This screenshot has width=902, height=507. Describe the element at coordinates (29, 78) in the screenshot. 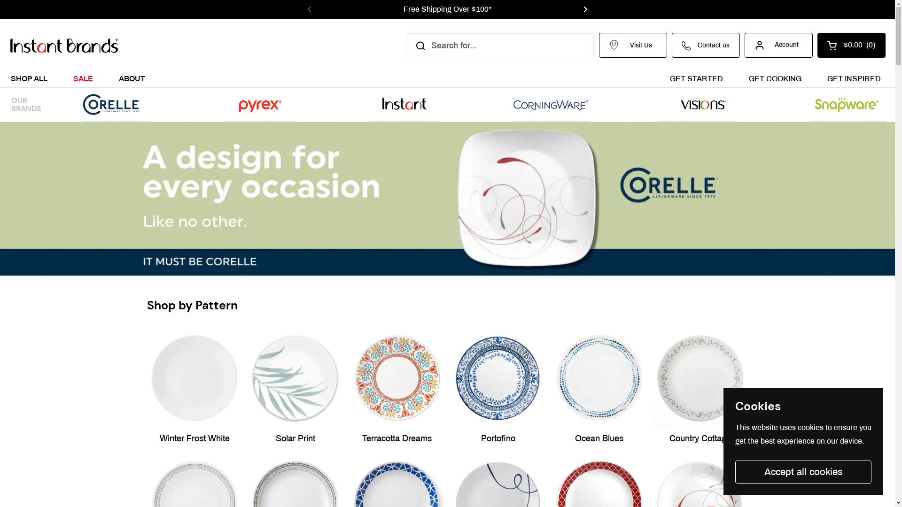

I see `SHOP ALL` at that location.